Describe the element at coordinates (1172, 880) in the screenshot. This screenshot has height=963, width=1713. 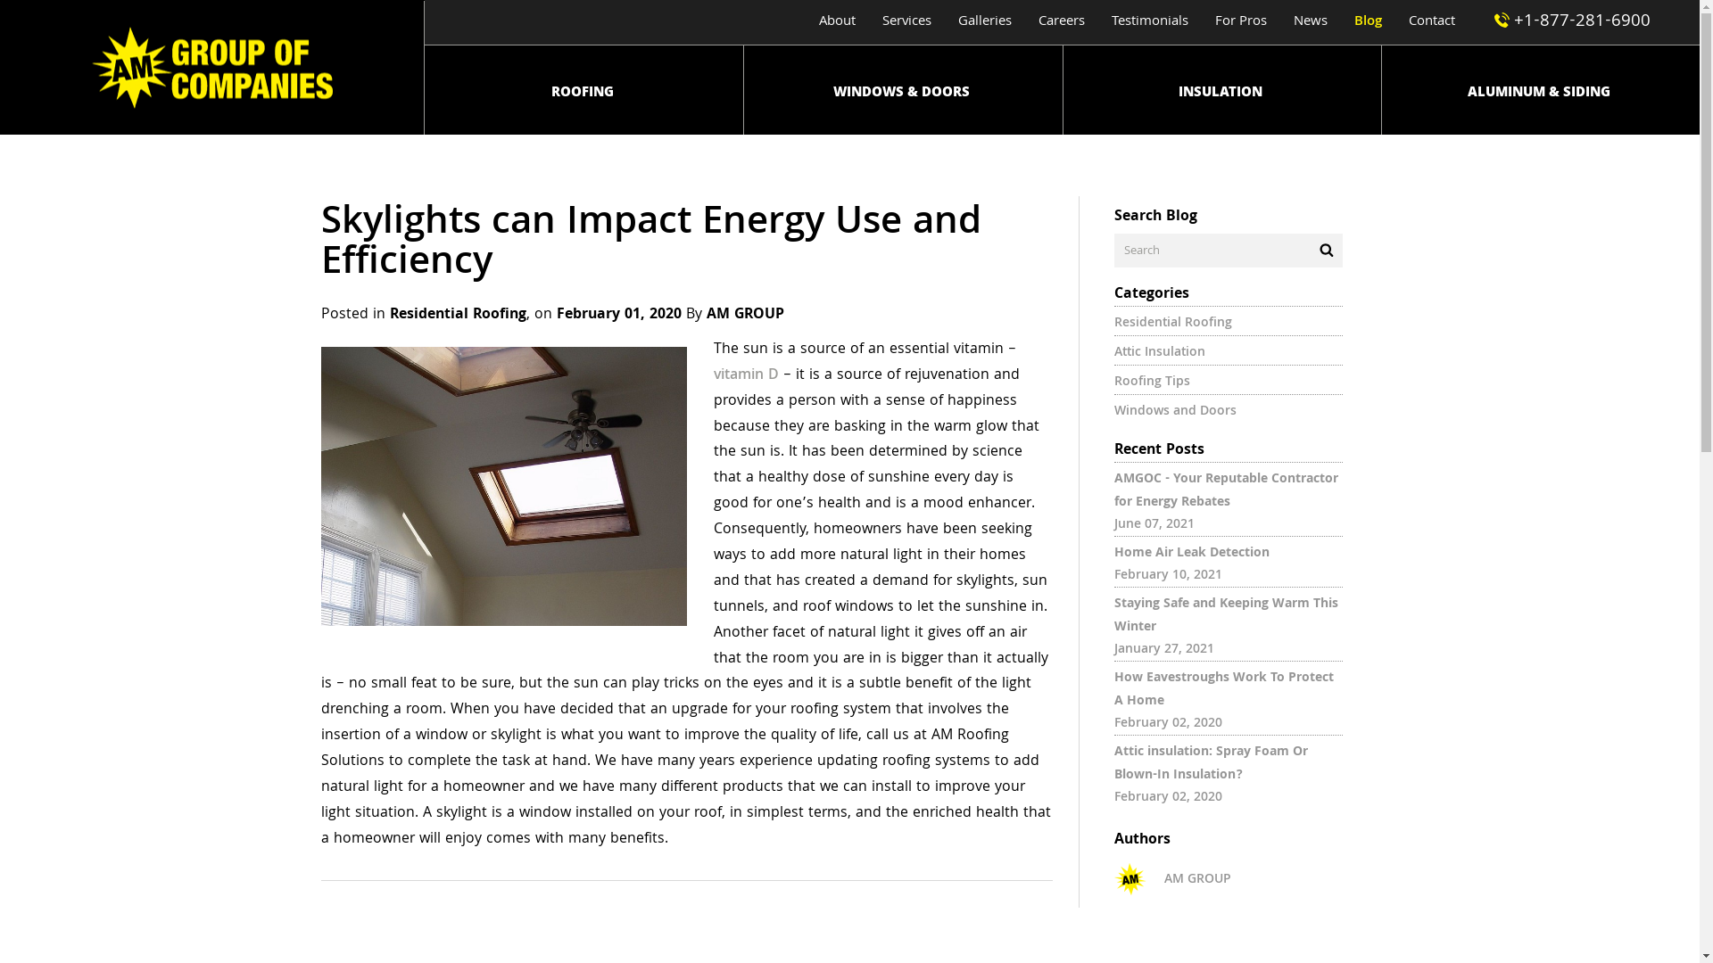
I see `AM GROUP` at that location.